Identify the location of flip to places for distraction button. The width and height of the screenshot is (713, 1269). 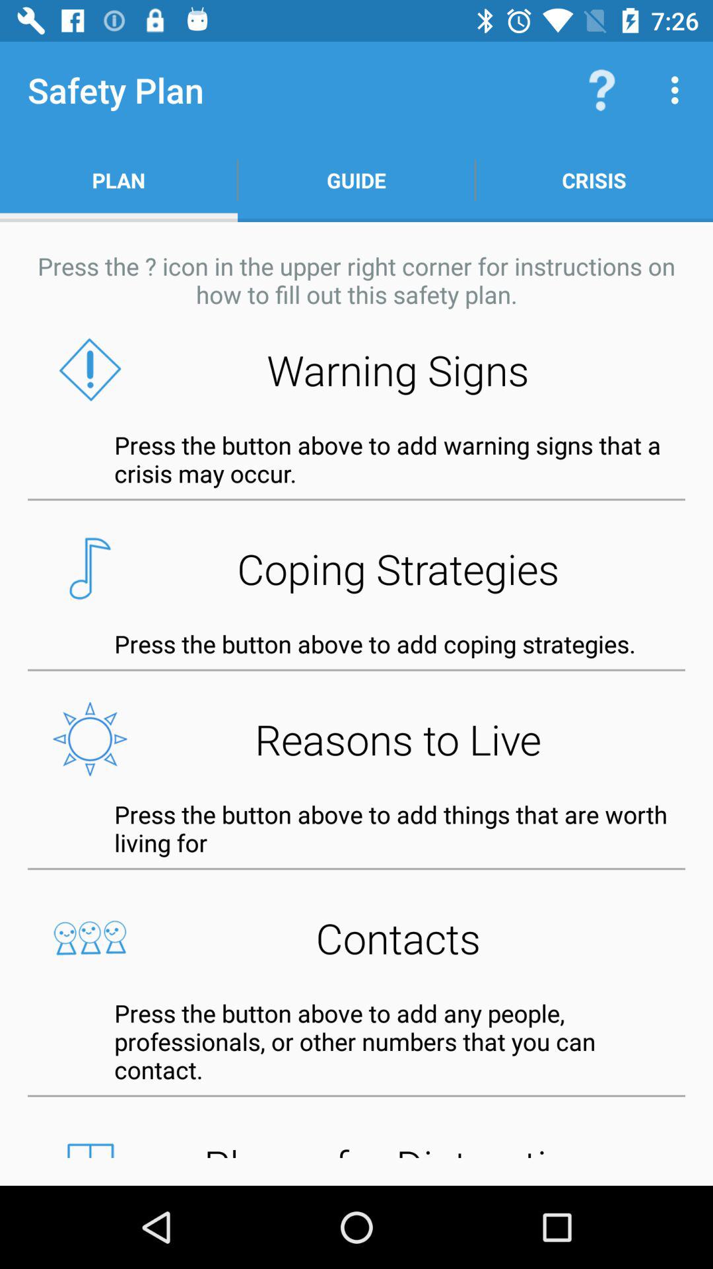
(356, 1145).